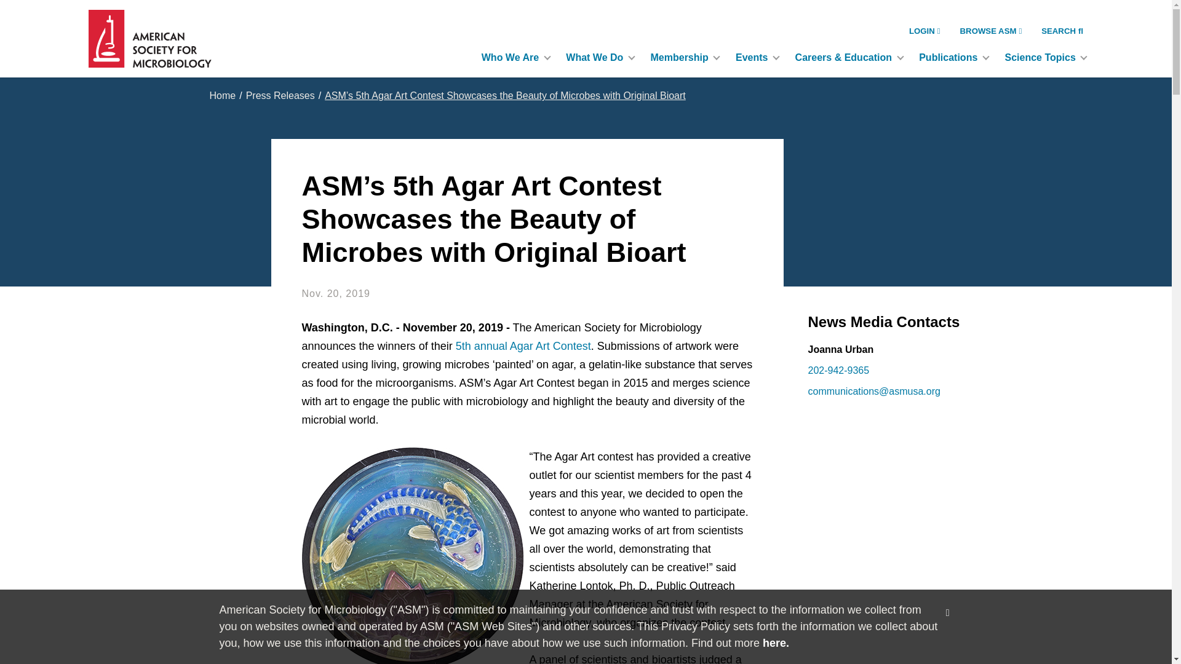  What do you see at coordinates (925, 31) in the screenshot?
I see `LOGIN` at bounding box center [925, 31].